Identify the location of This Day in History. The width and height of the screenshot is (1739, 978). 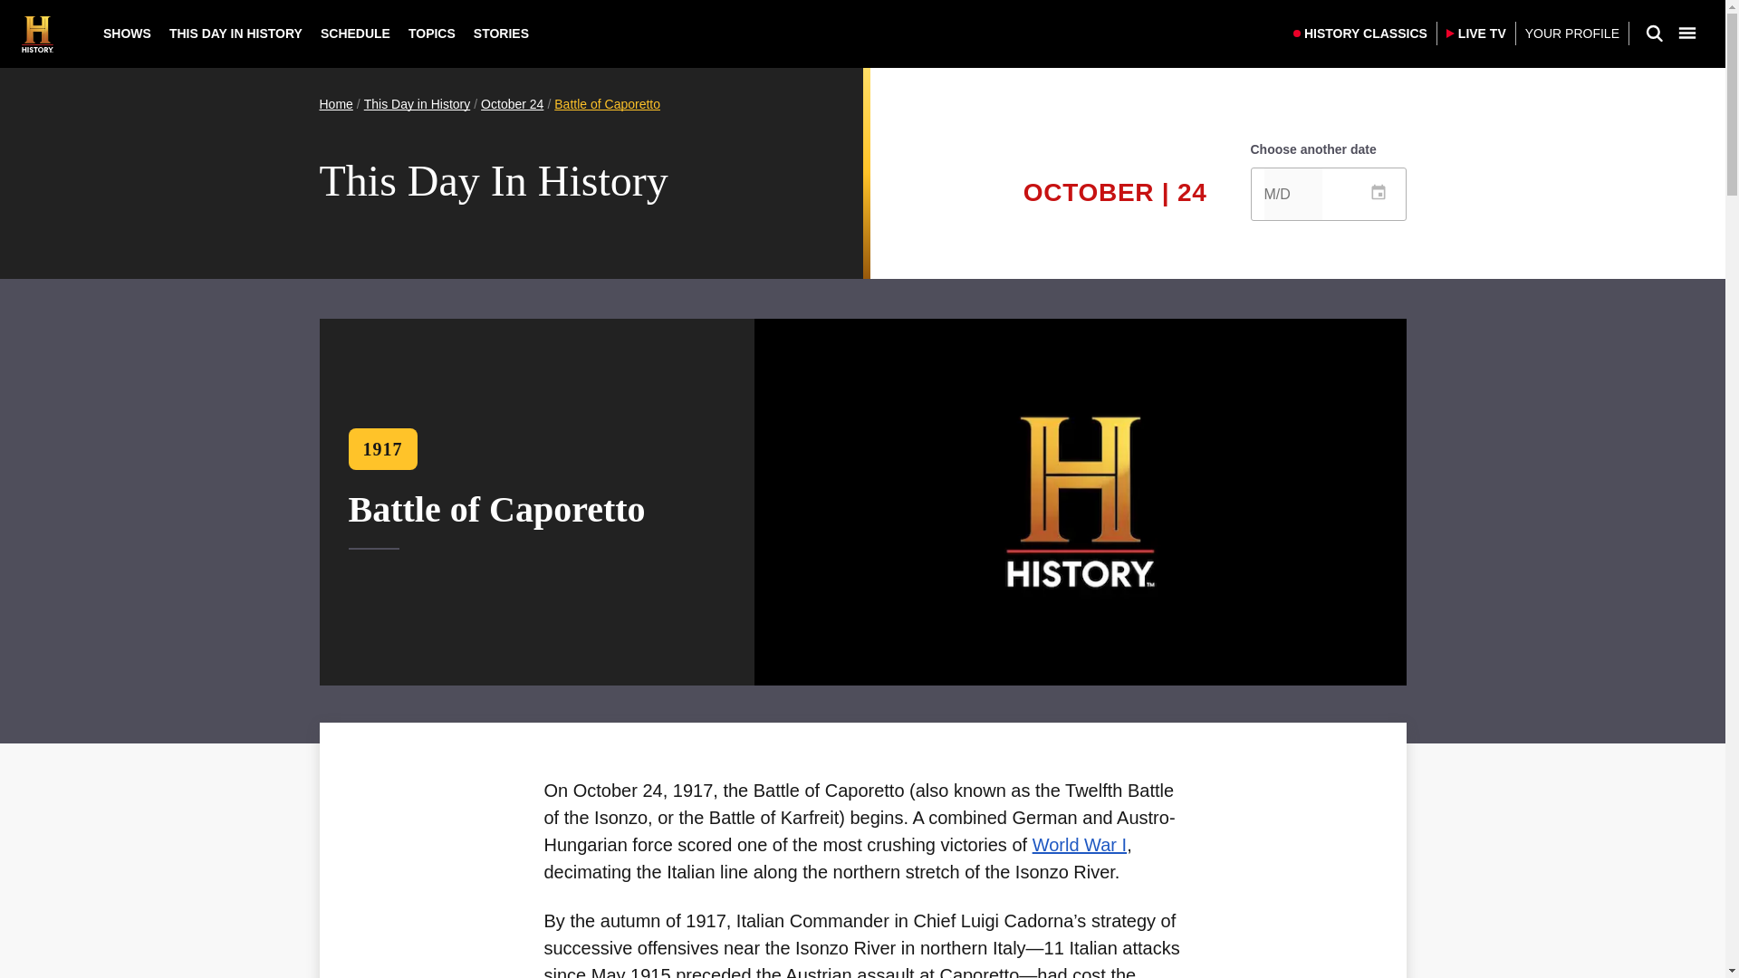
(417, 103).